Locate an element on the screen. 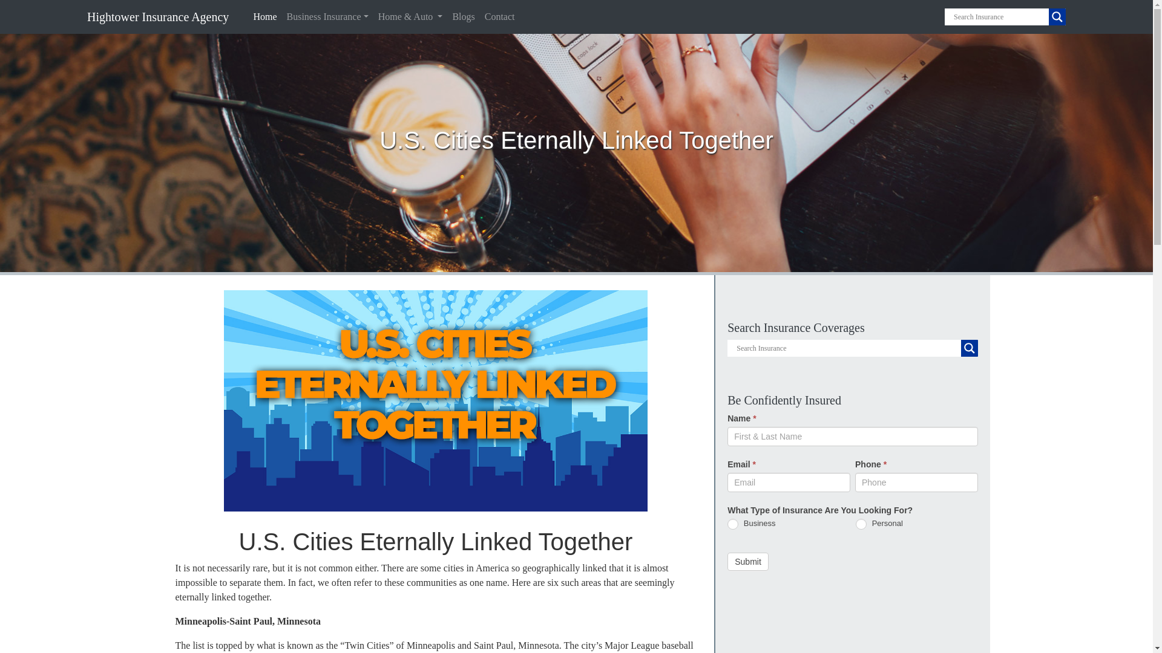  Submit is located at coordinates (747, 561).